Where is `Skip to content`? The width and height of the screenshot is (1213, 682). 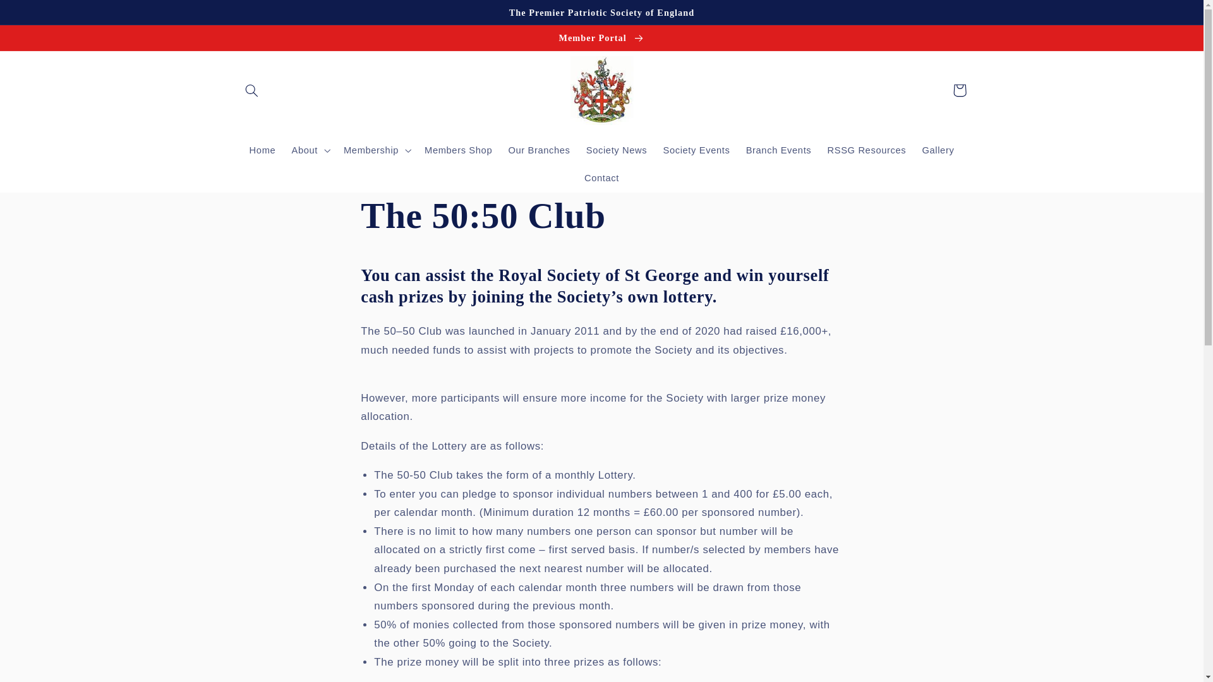 Skip to content is located at coordinates (40, 15).